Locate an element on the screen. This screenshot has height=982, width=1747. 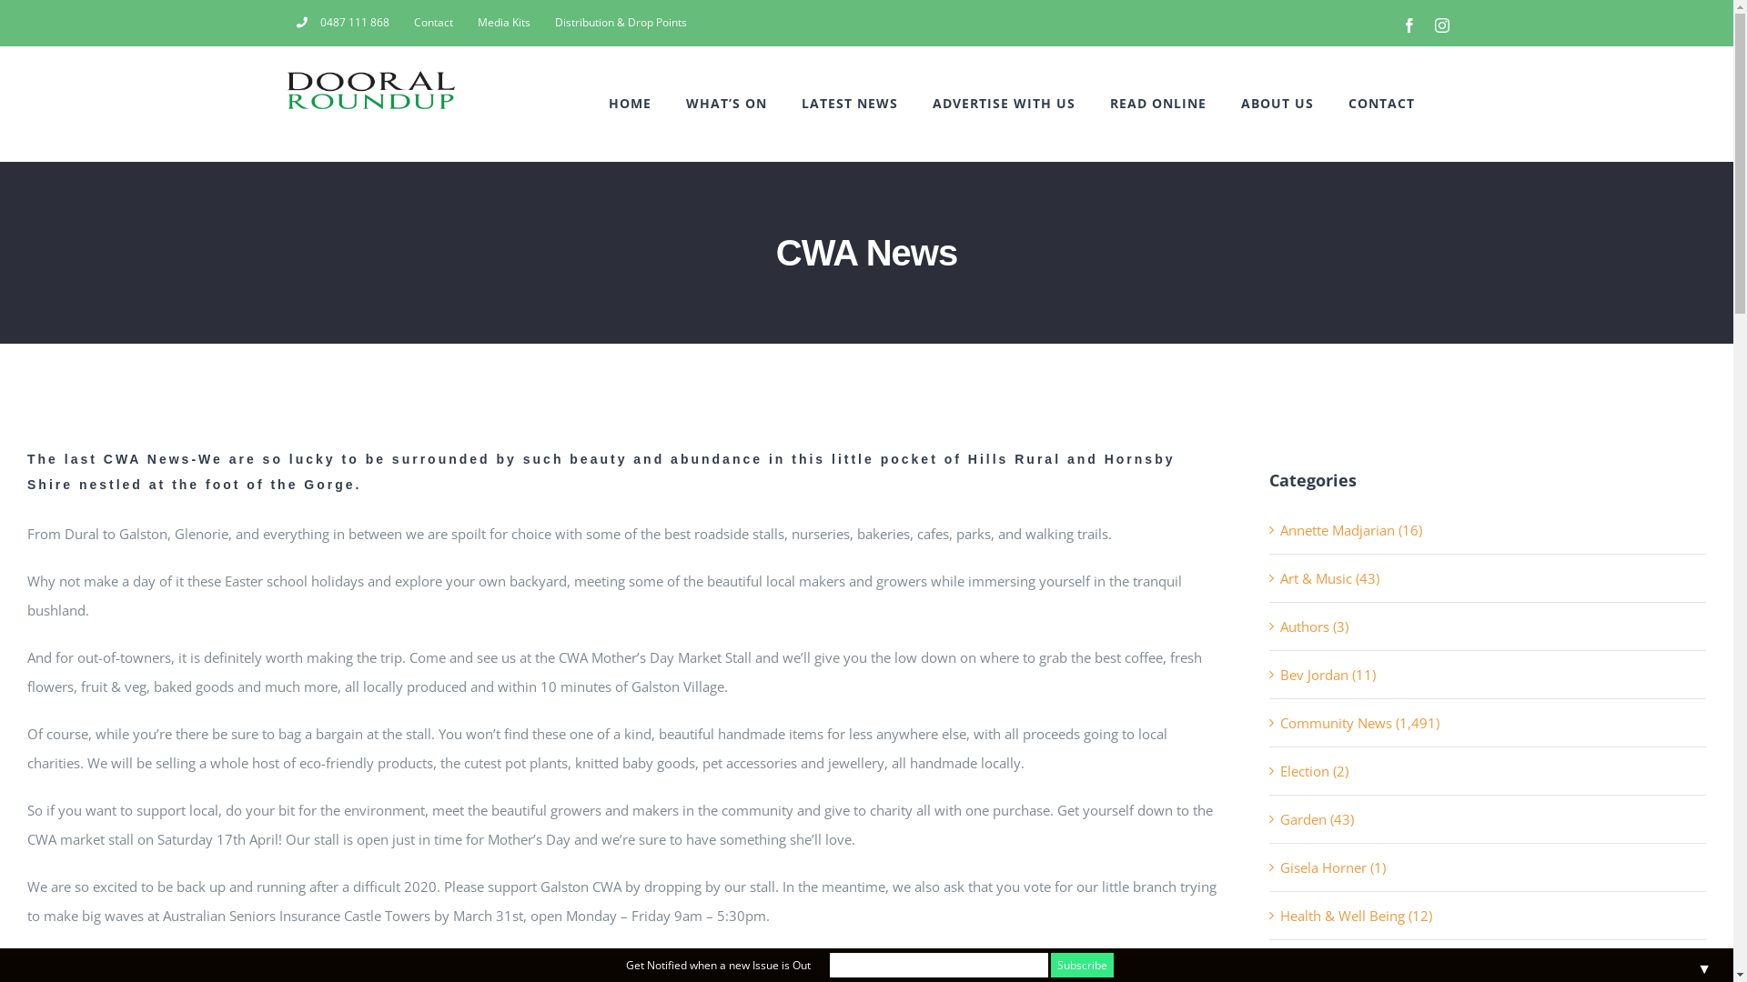
CONTACT is located at coordinates (1381, 104).